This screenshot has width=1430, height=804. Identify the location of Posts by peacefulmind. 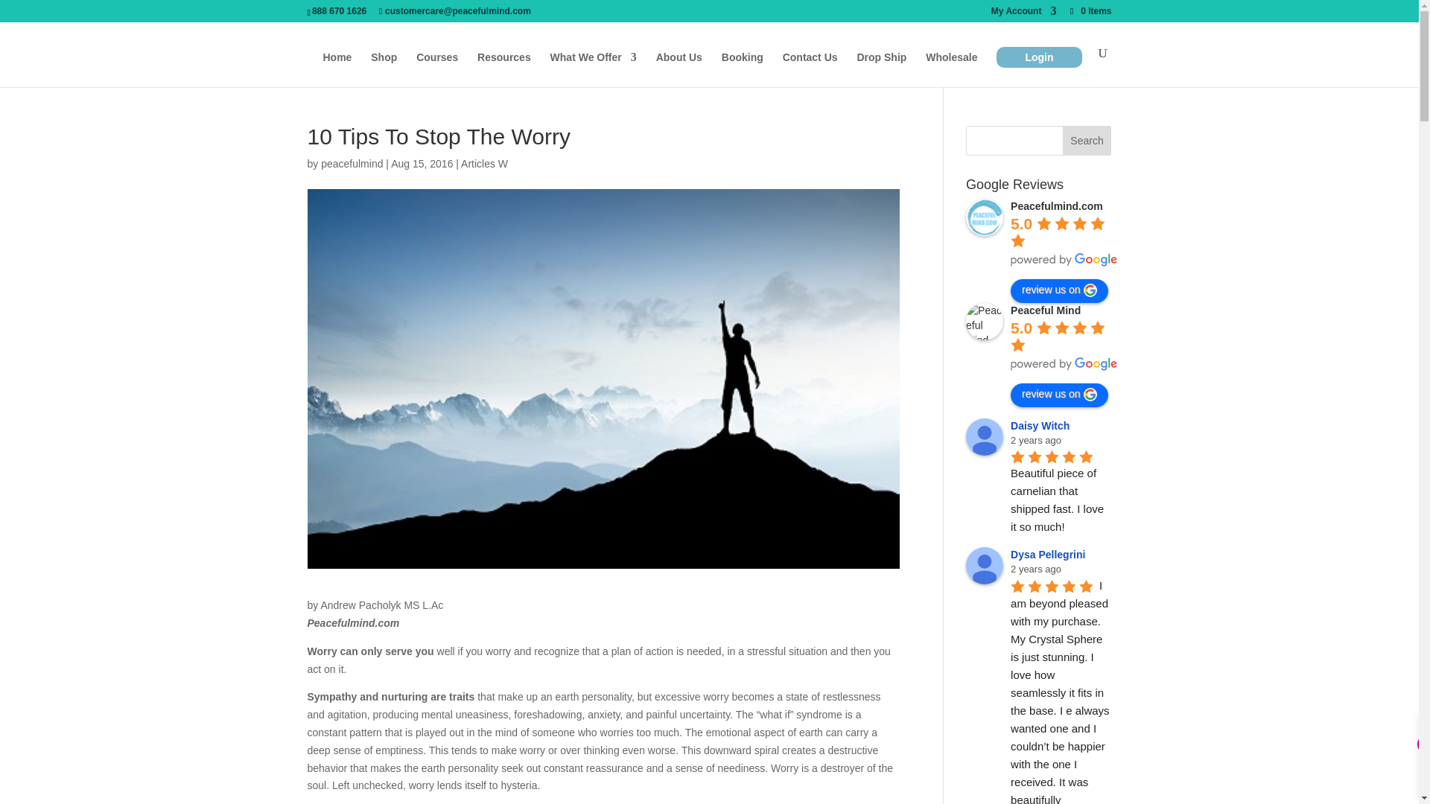
(352, 163).